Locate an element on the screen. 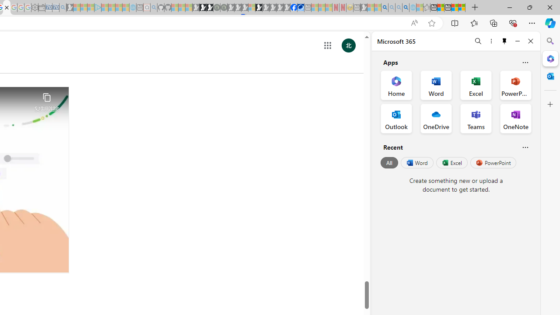 The image size is (560, 315). Excel is located at coordinates (451, 163).